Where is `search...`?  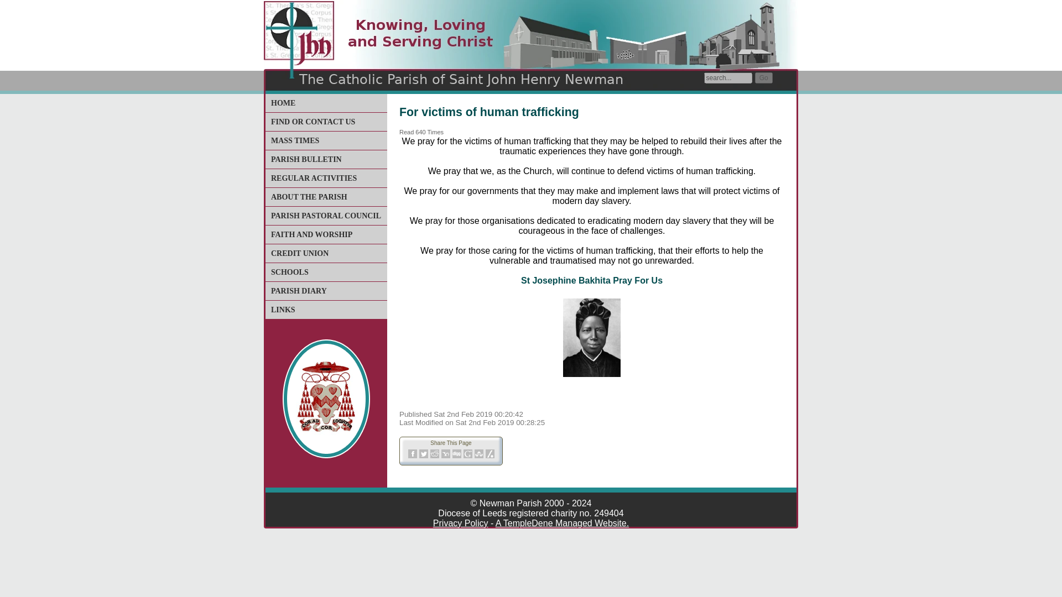 search... is located at coordinates (728, 77).